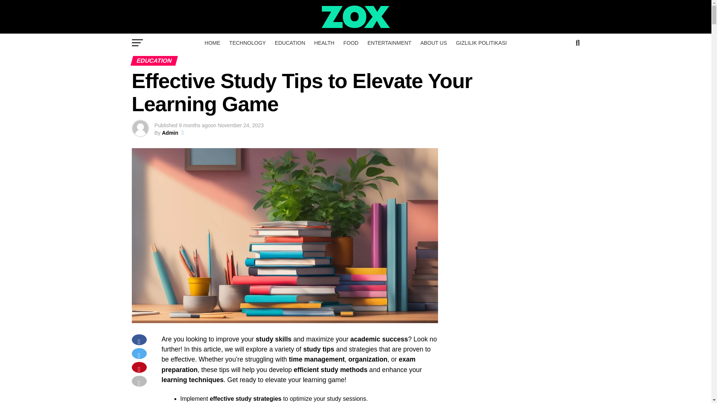 The width and height of the screenshot is (717, 403). Describe the element at coordinates (389, 43) in the screenshot. I see `ENTERTAINMENT` at that location.